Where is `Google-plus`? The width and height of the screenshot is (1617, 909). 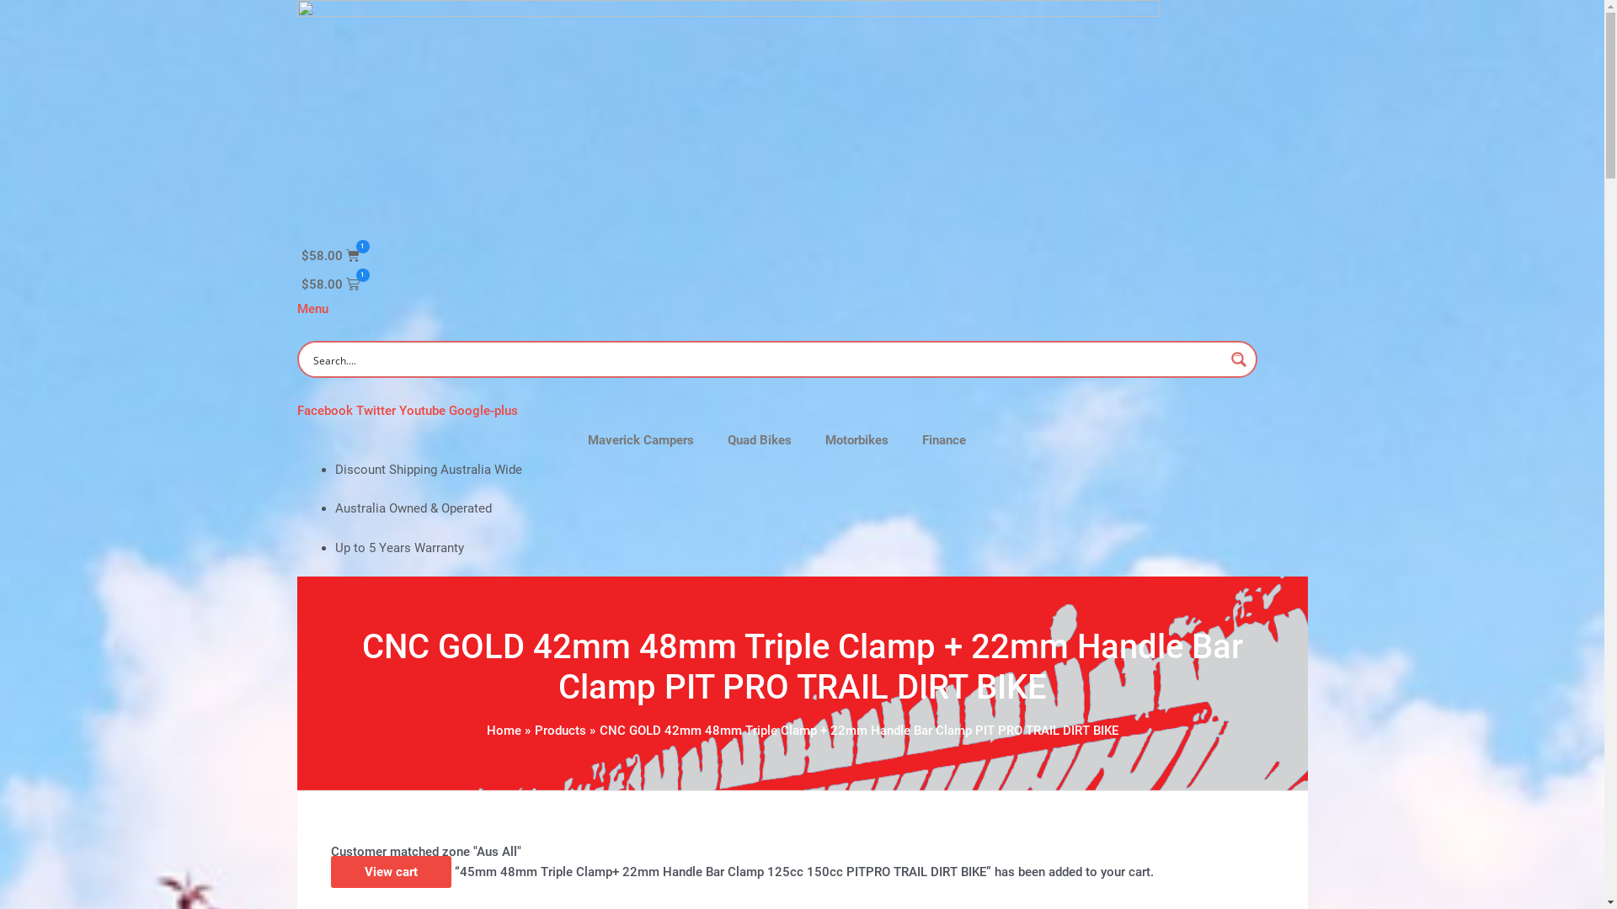 Google-plus is located at coordinates (483, 410).